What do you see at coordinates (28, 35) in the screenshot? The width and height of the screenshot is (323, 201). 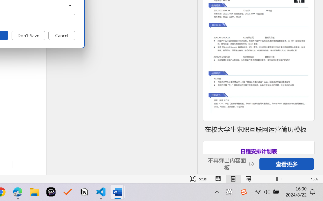 I see `Don't Save` at bounding box center [28, 35].